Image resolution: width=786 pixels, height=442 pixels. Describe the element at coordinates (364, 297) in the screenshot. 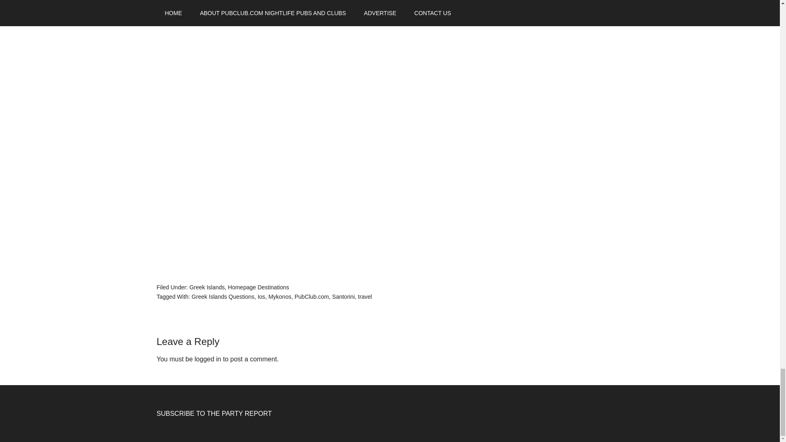

I see `travel` at that location.